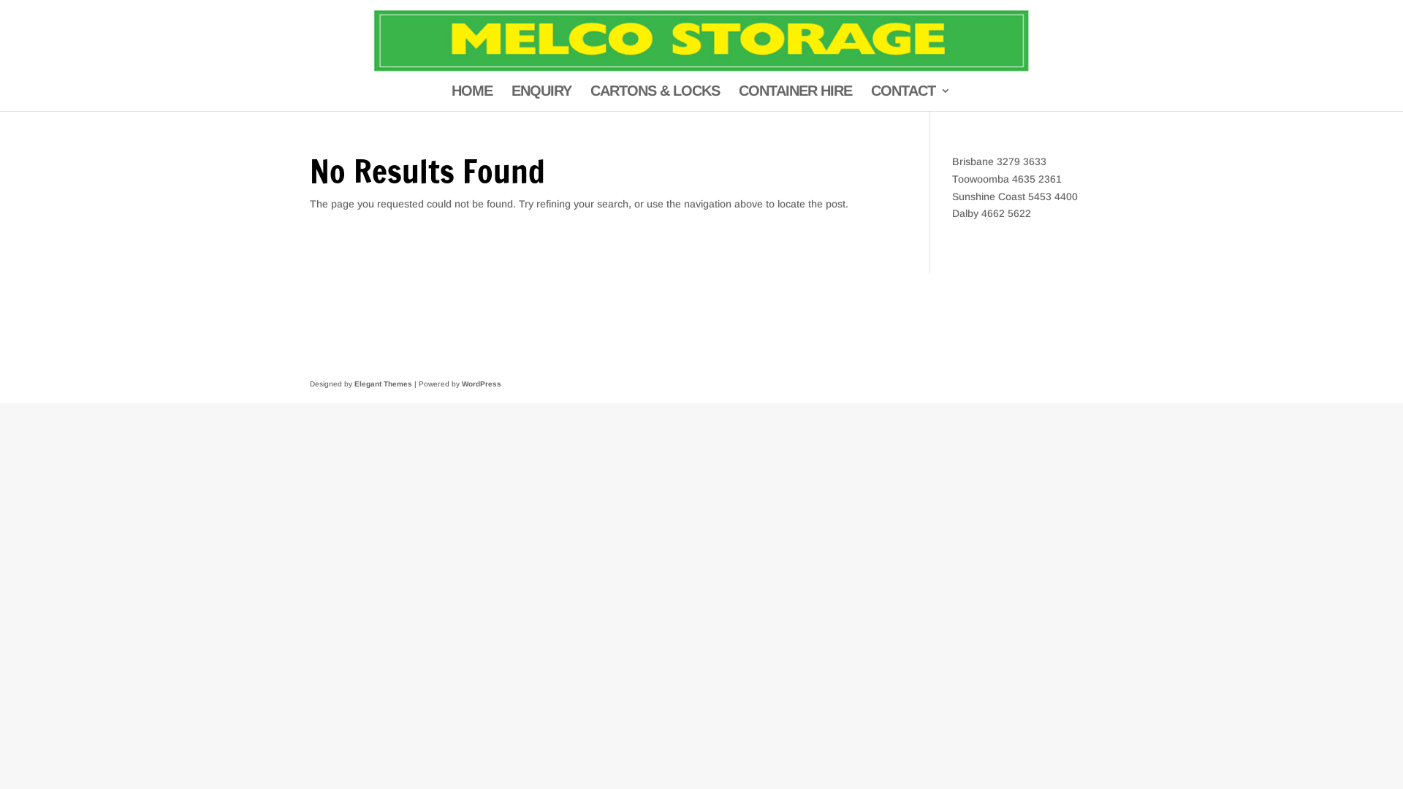 This screenshot has width=1403, height=789. Describe the element at coordinates (541, 98) in the screenshot. I see `ENQUIRY` at that location.